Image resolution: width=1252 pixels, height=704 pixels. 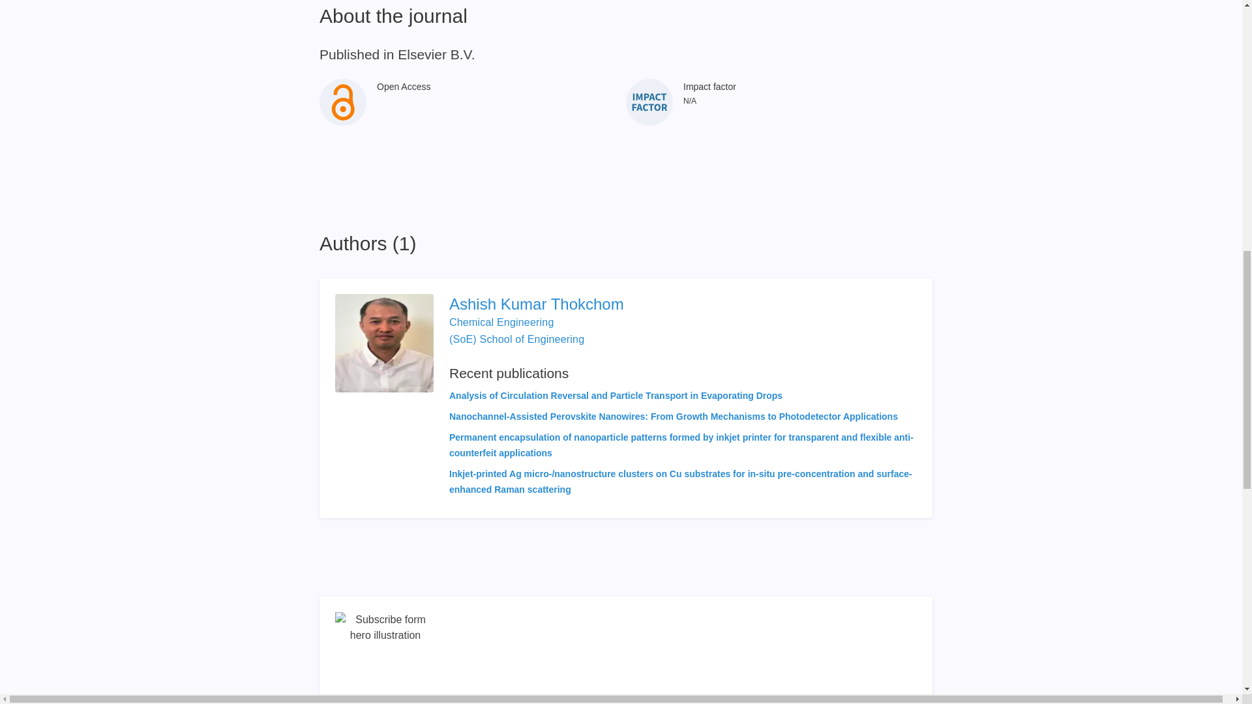 I want to click on Chemical Engineering, so click(x=502, y=322).